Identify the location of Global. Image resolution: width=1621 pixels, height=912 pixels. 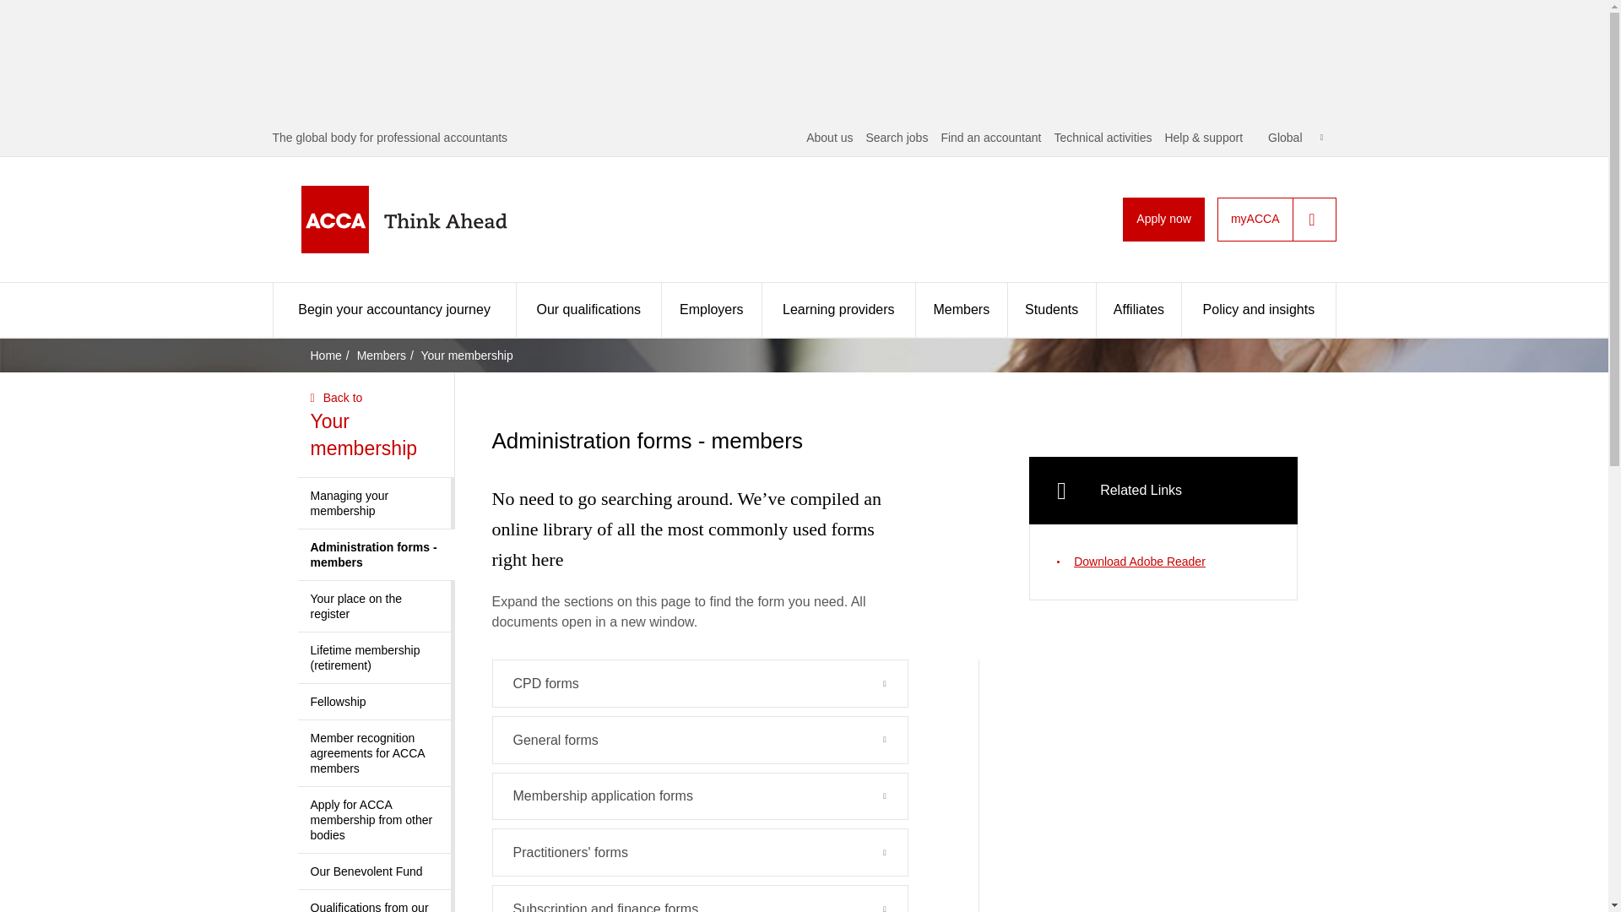
(1295, 137).